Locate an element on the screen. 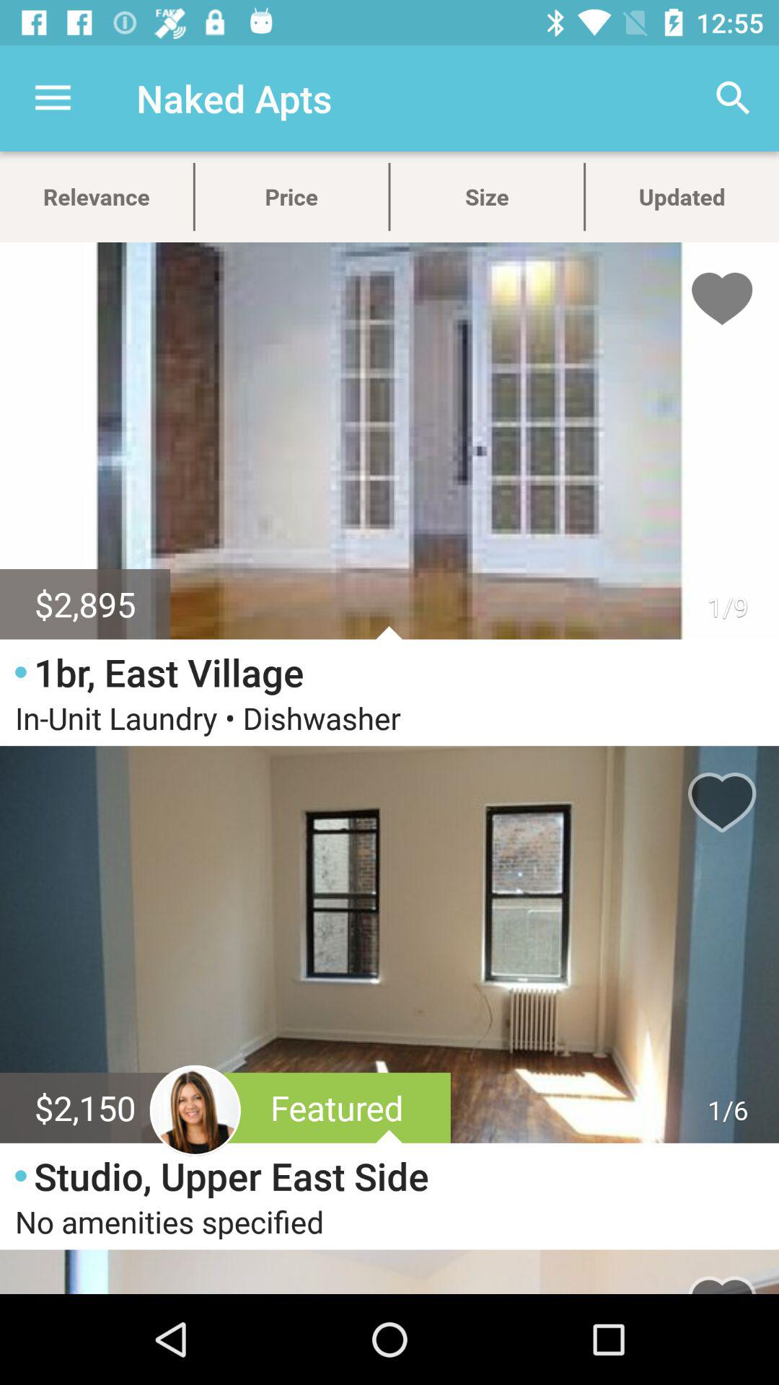 This screenshot has width=779, height=1385. press the item to the right of size icon is located at coordinates (733, 98).